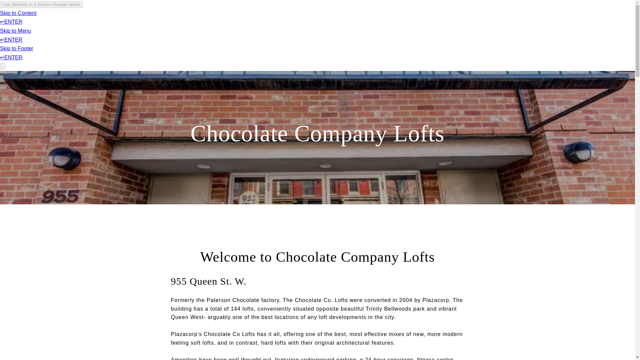  What do you see at coordinates (297, 25) in the screenshot?
I see `INSTAGRAM` at bounding box center [297, 25].